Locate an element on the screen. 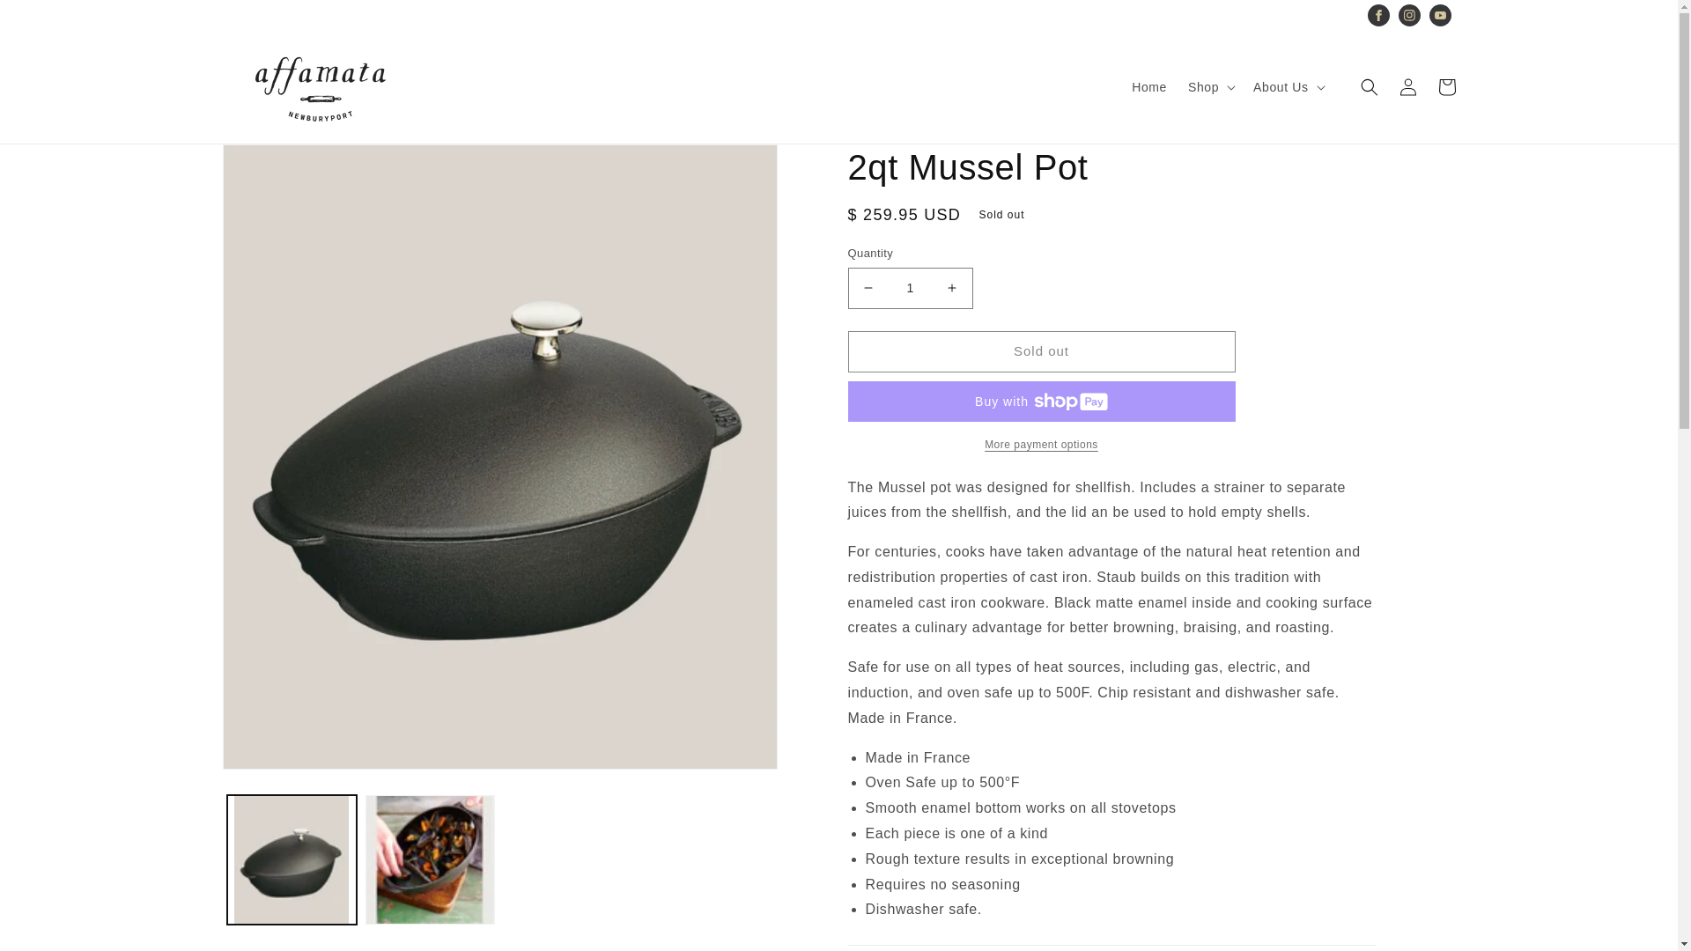  Instagram is located at coordinates (1409, 16).